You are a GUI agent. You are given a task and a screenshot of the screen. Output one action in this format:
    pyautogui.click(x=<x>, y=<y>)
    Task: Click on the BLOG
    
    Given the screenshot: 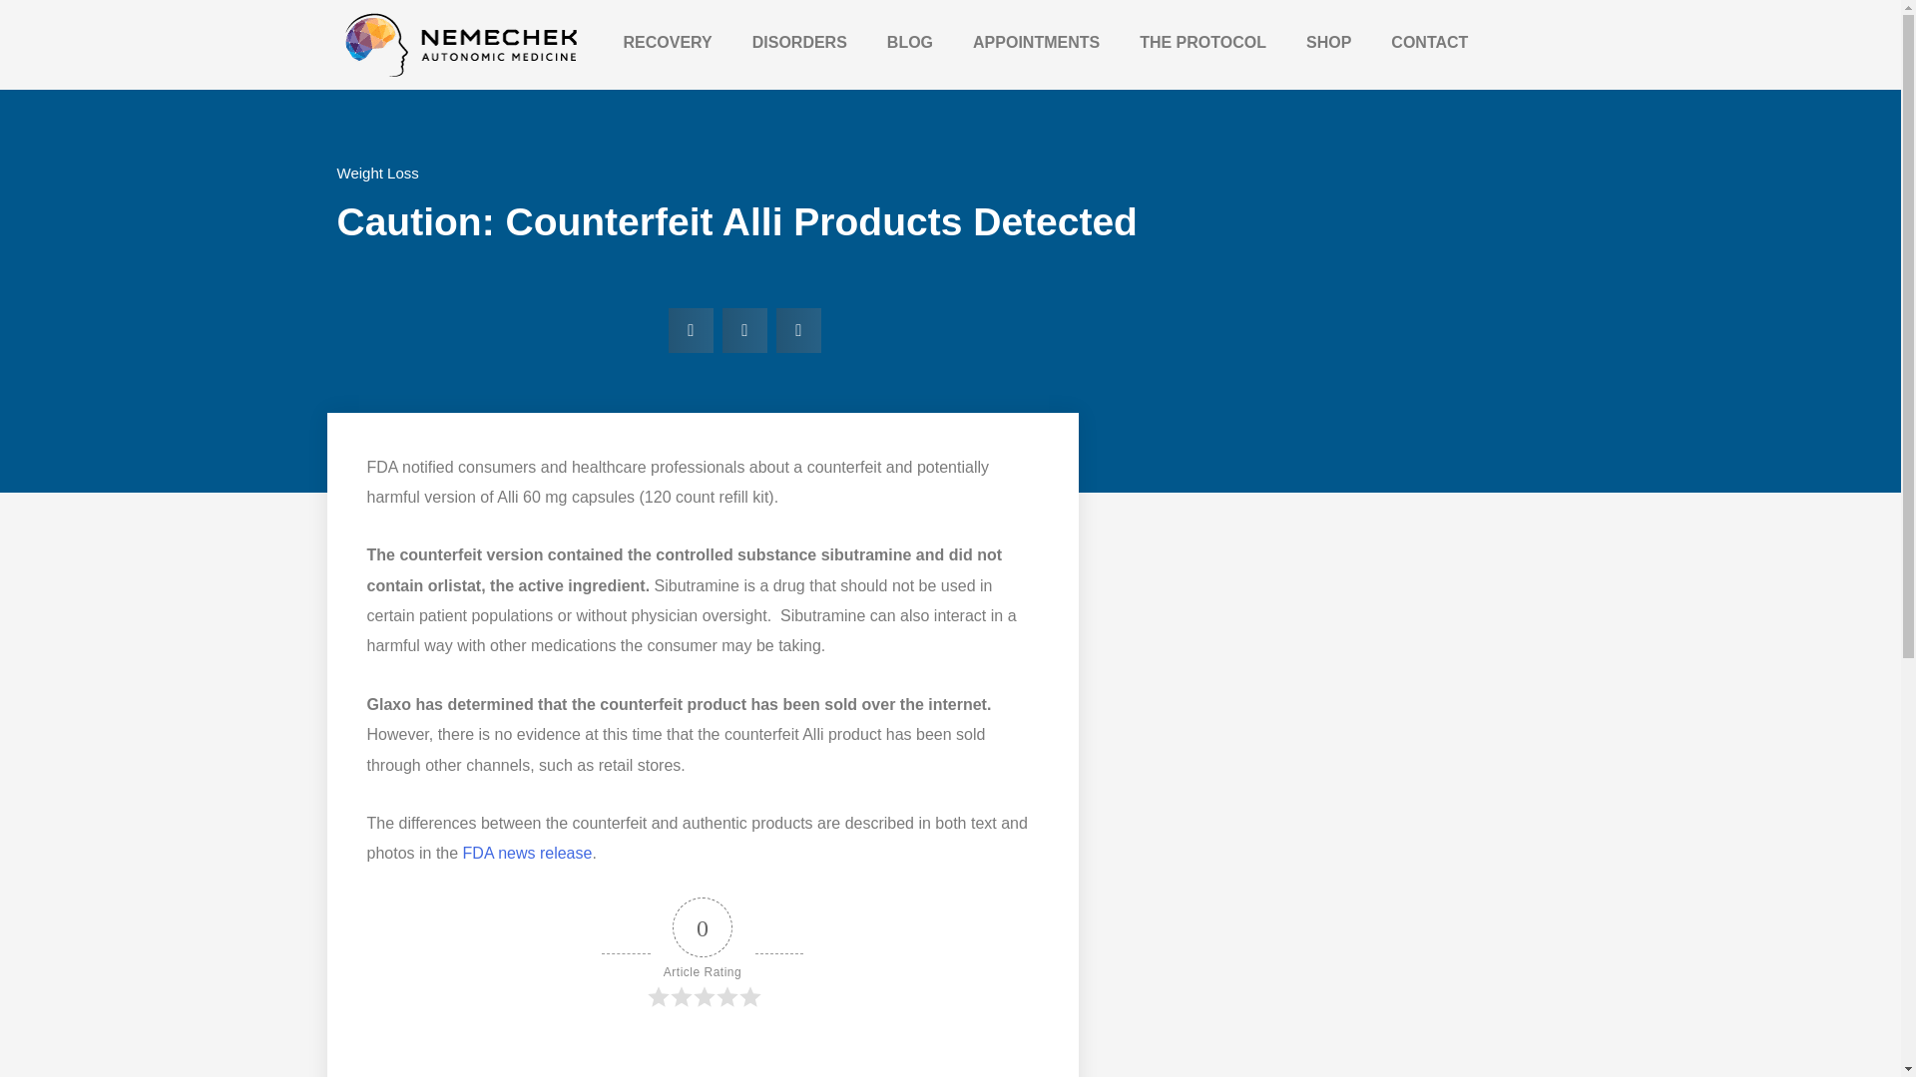 What is the action you would take?
    pyautogui.click(x=910, y=42)
    